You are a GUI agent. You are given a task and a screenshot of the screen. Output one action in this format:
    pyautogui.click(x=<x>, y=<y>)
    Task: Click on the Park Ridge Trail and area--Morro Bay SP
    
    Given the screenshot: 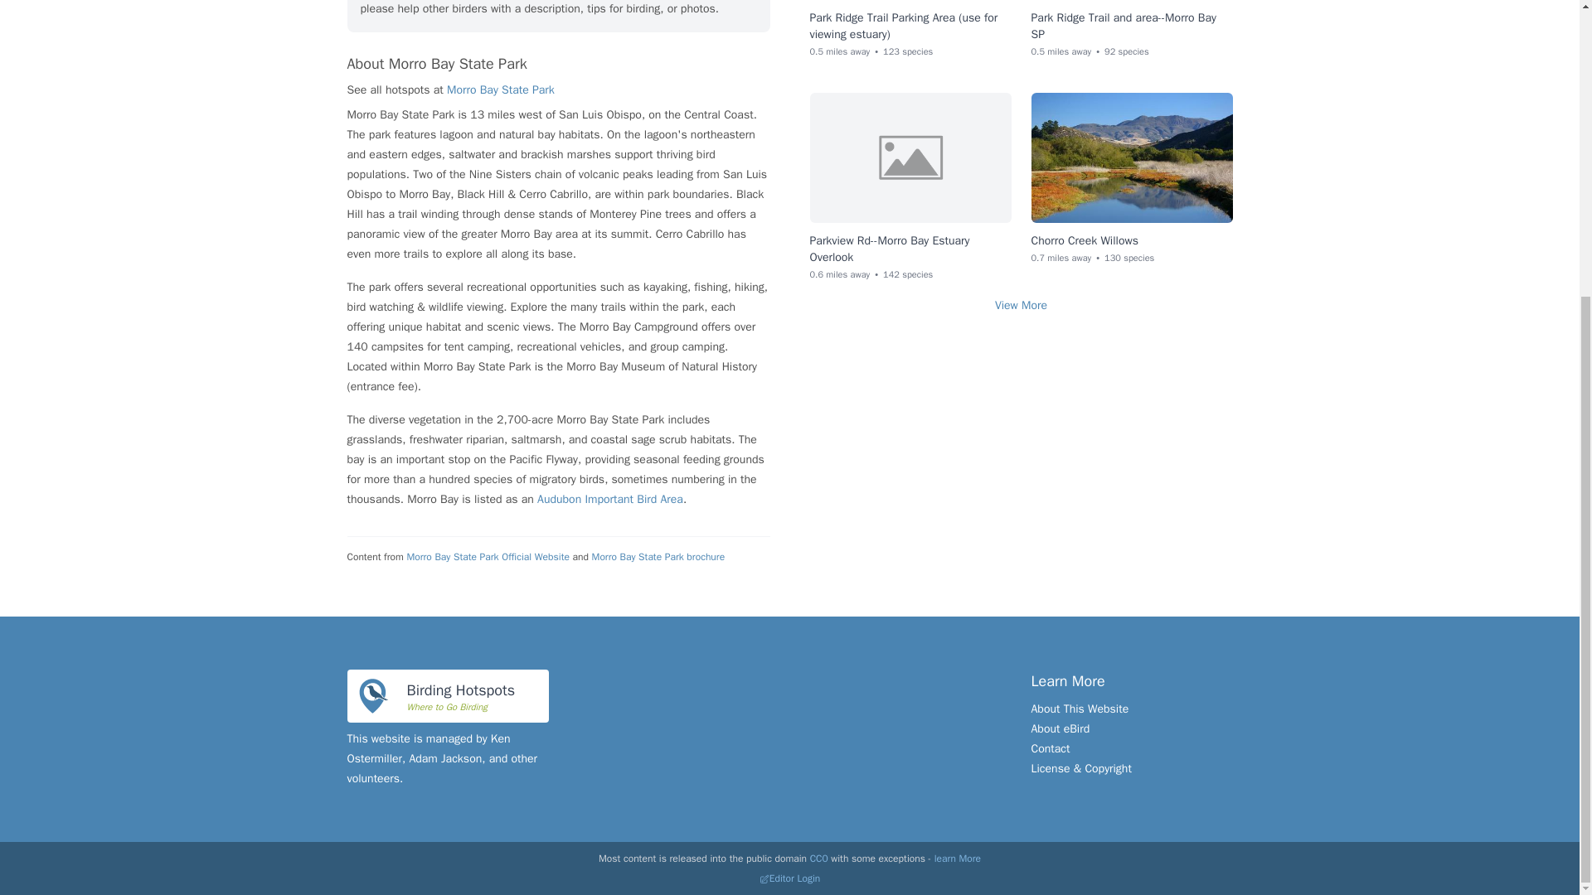 What is the action you would take?
    pyautogui.click(x=1124, y=25)
    